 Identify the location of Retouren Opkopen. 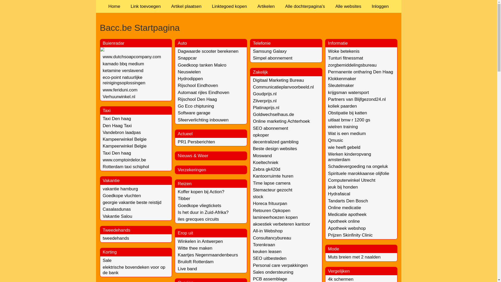
(271, 210).